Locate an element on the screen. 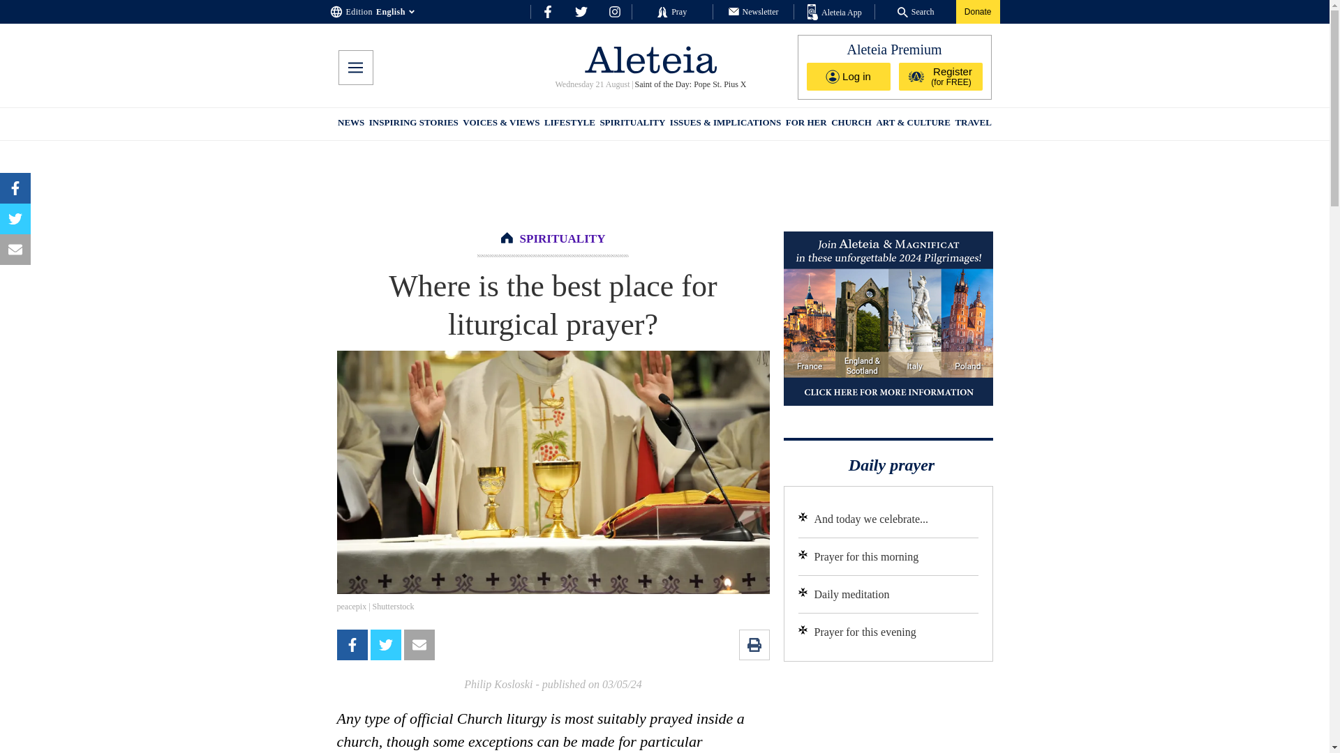  SPIRITUALITY is located at coordinates (632, 124).